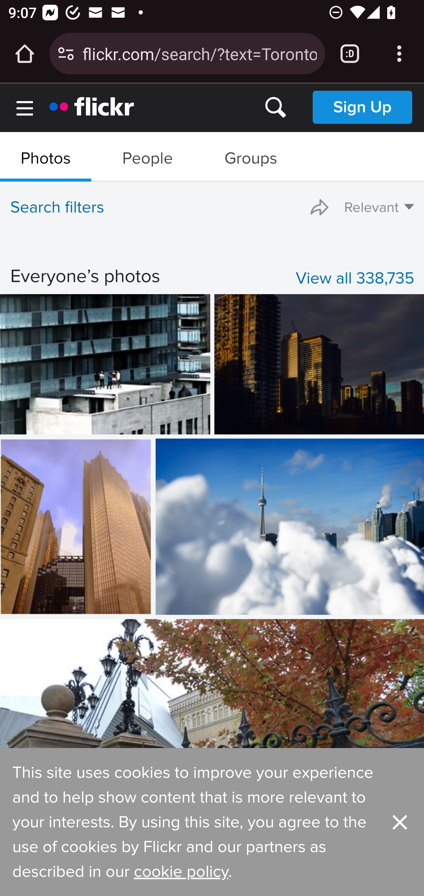 This screenshot has width=424, height=896. I want to click on Open the home page, so click(25, 54).